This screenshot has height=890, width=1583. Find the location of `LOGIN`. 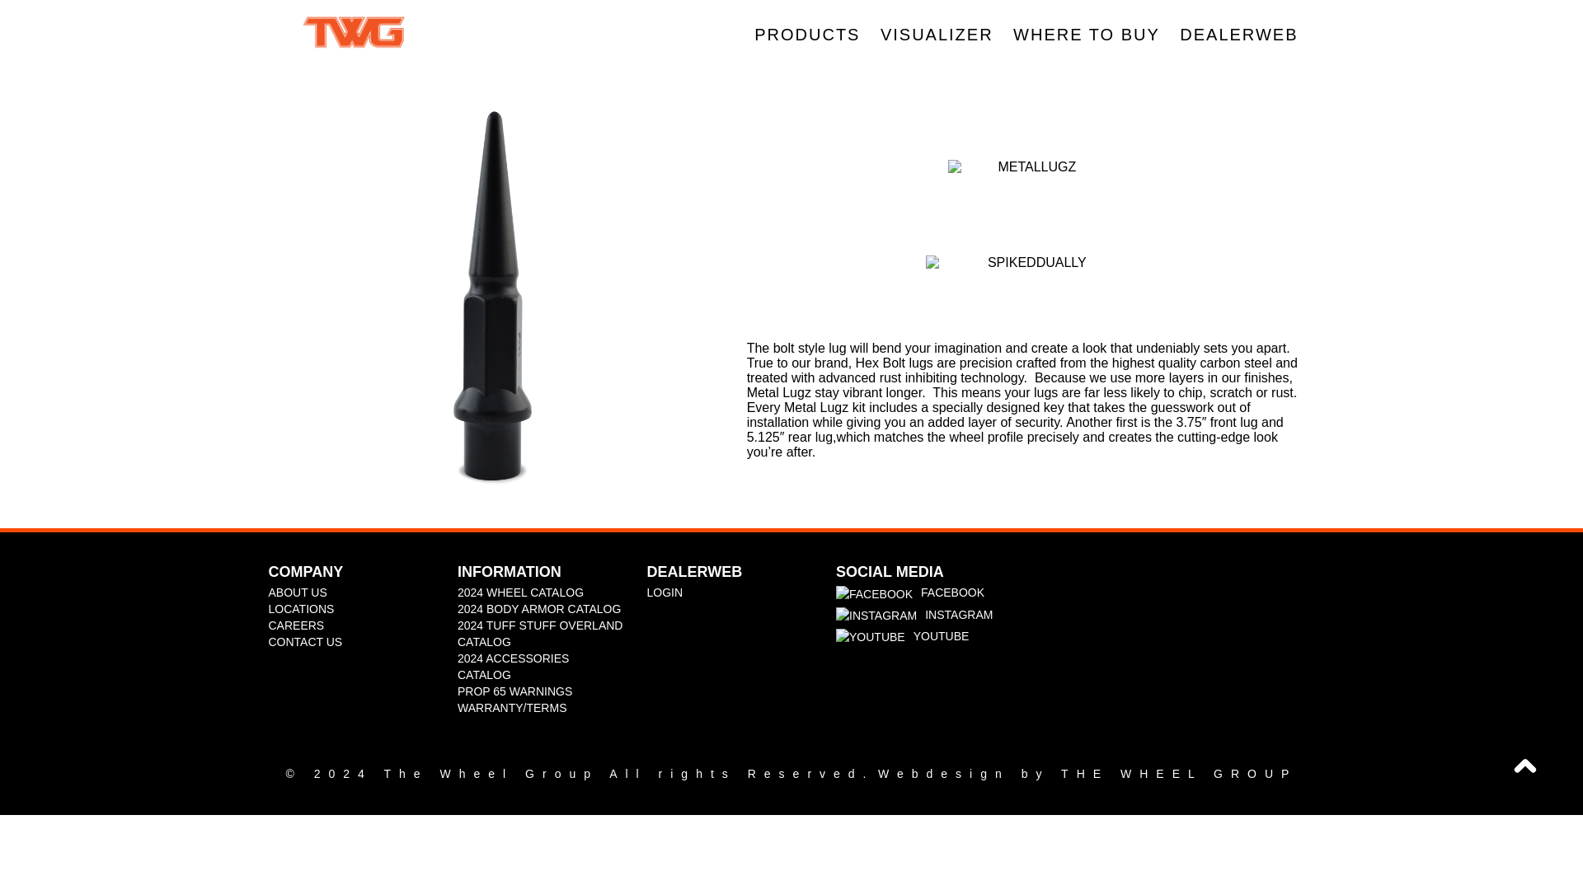

LOGIN is located at coordinates (664, 592).